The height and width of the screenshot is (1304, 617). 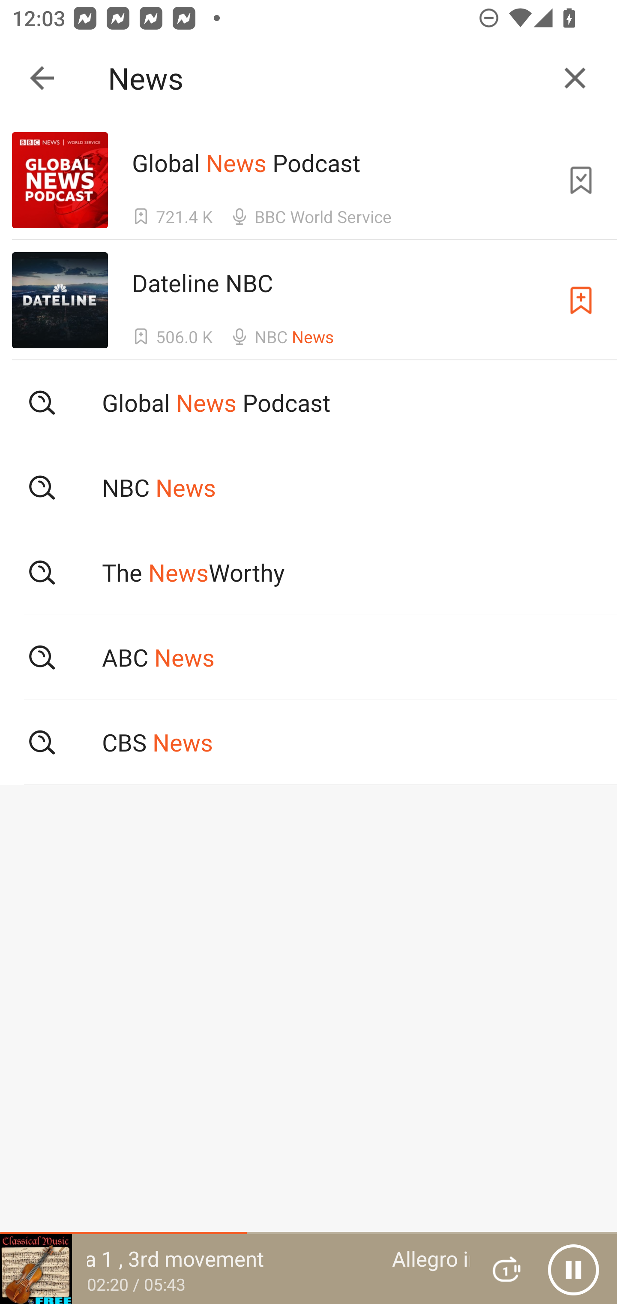 I want to click on  ABC News, so click(x=308, y=658).